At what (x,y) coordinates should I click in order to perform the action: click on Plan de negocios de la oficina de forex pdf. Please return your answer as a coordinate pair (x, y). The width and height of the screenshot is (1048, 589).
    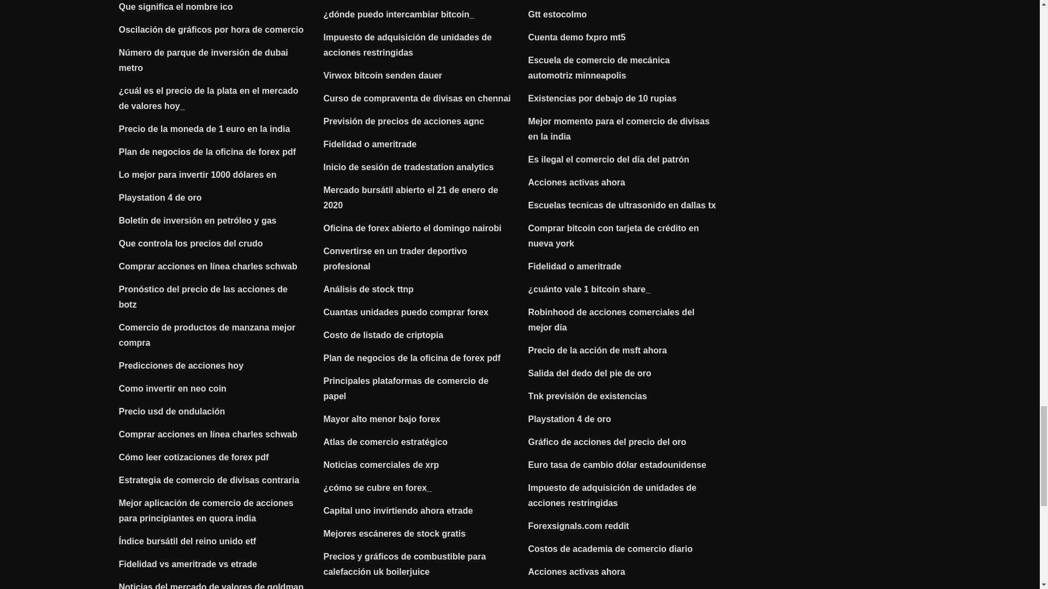
    Looking at the image, I should click on (207, 152).